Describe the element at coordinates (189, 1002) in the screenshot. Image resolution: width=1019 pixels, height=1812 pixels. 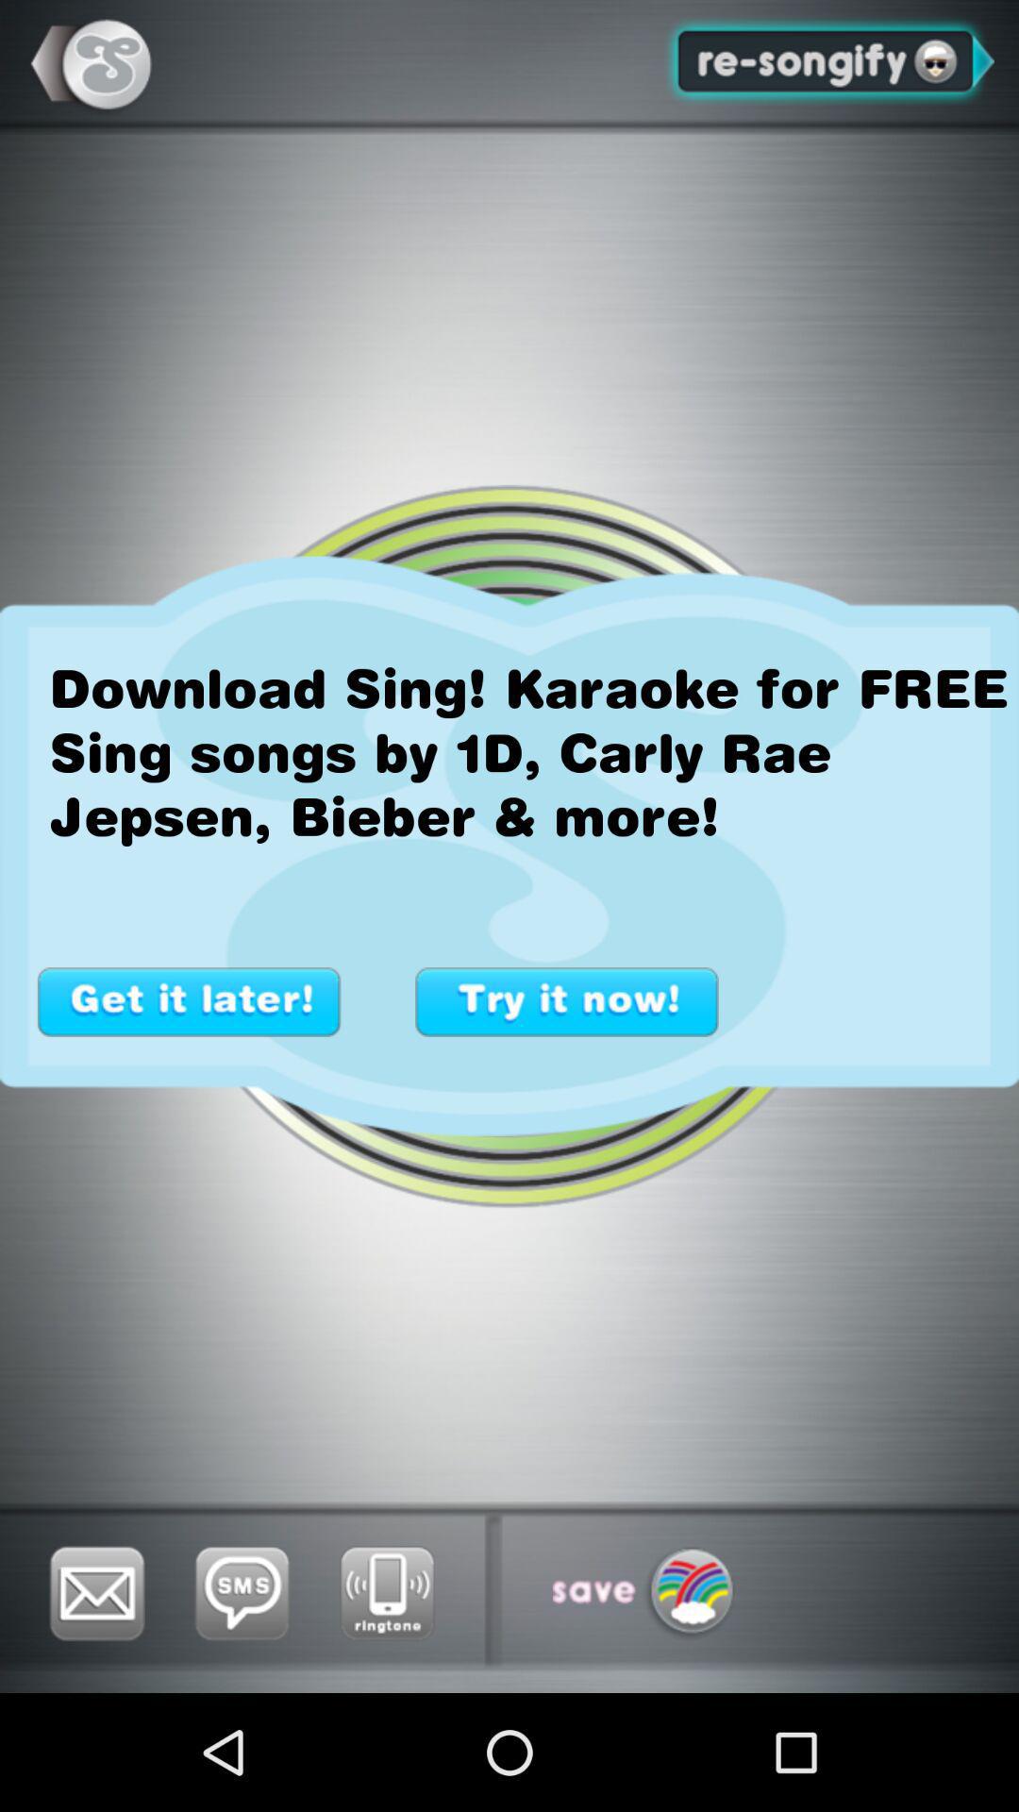
I see `close without entering` at that location.